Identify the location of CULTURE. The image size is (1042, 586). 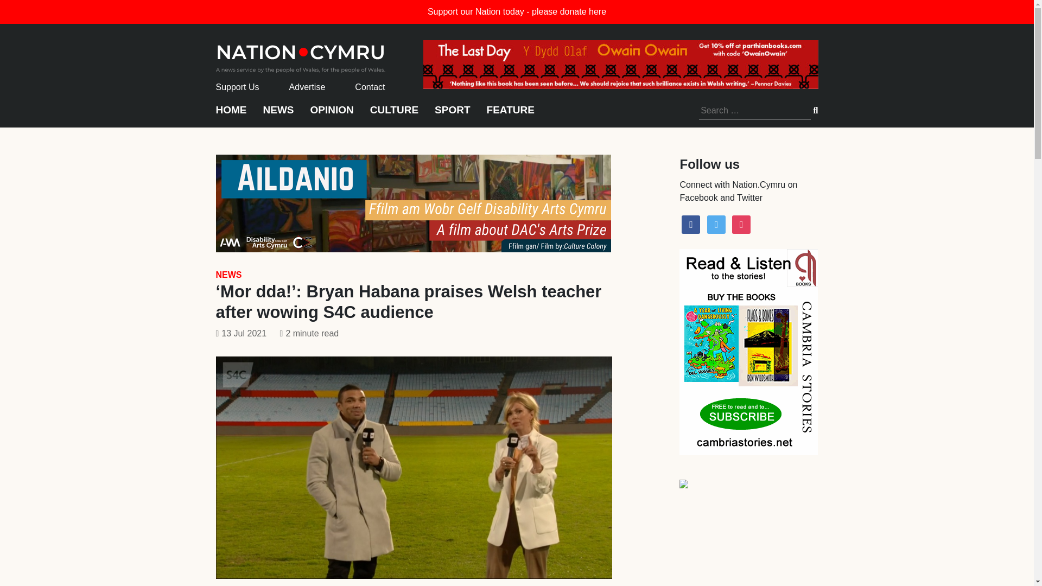
(394, 115).